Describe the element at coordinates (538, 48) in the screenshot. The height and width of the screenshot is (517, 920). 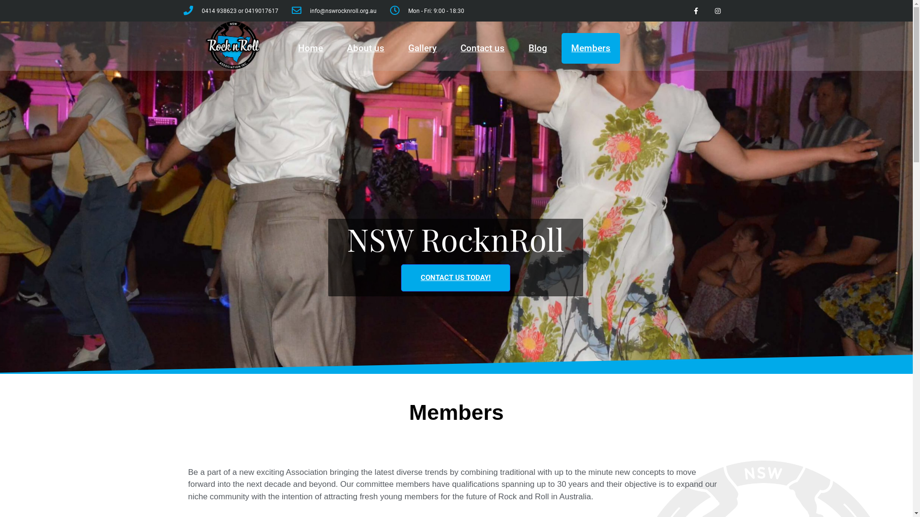
I see `Blog` at that location.